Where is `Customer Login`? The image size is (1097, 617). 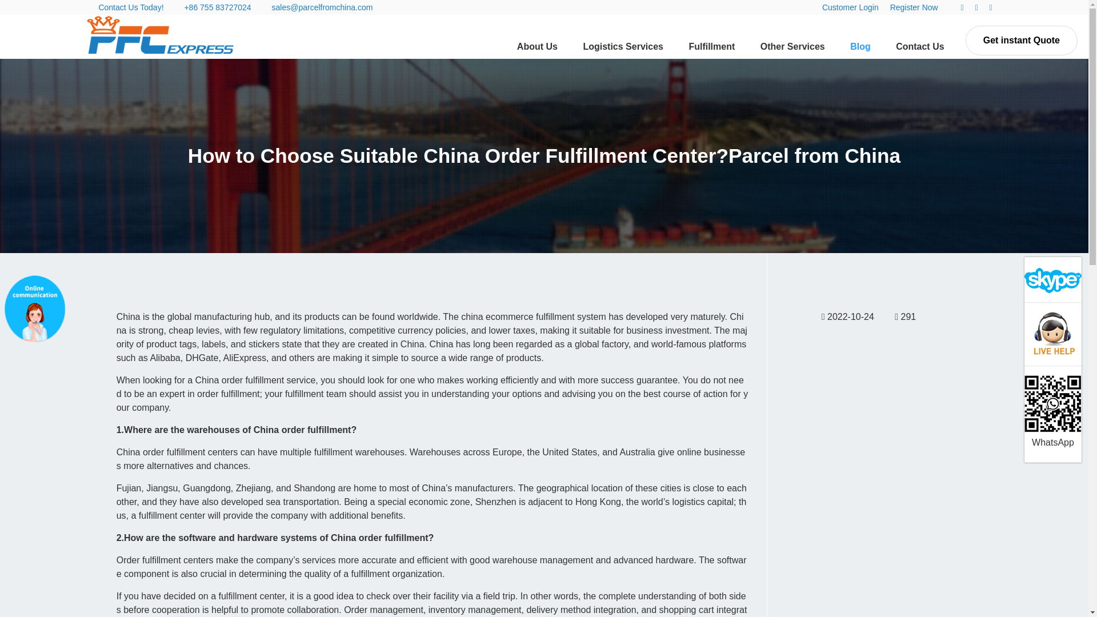
Customer Login is located at coordinates (850, 7).